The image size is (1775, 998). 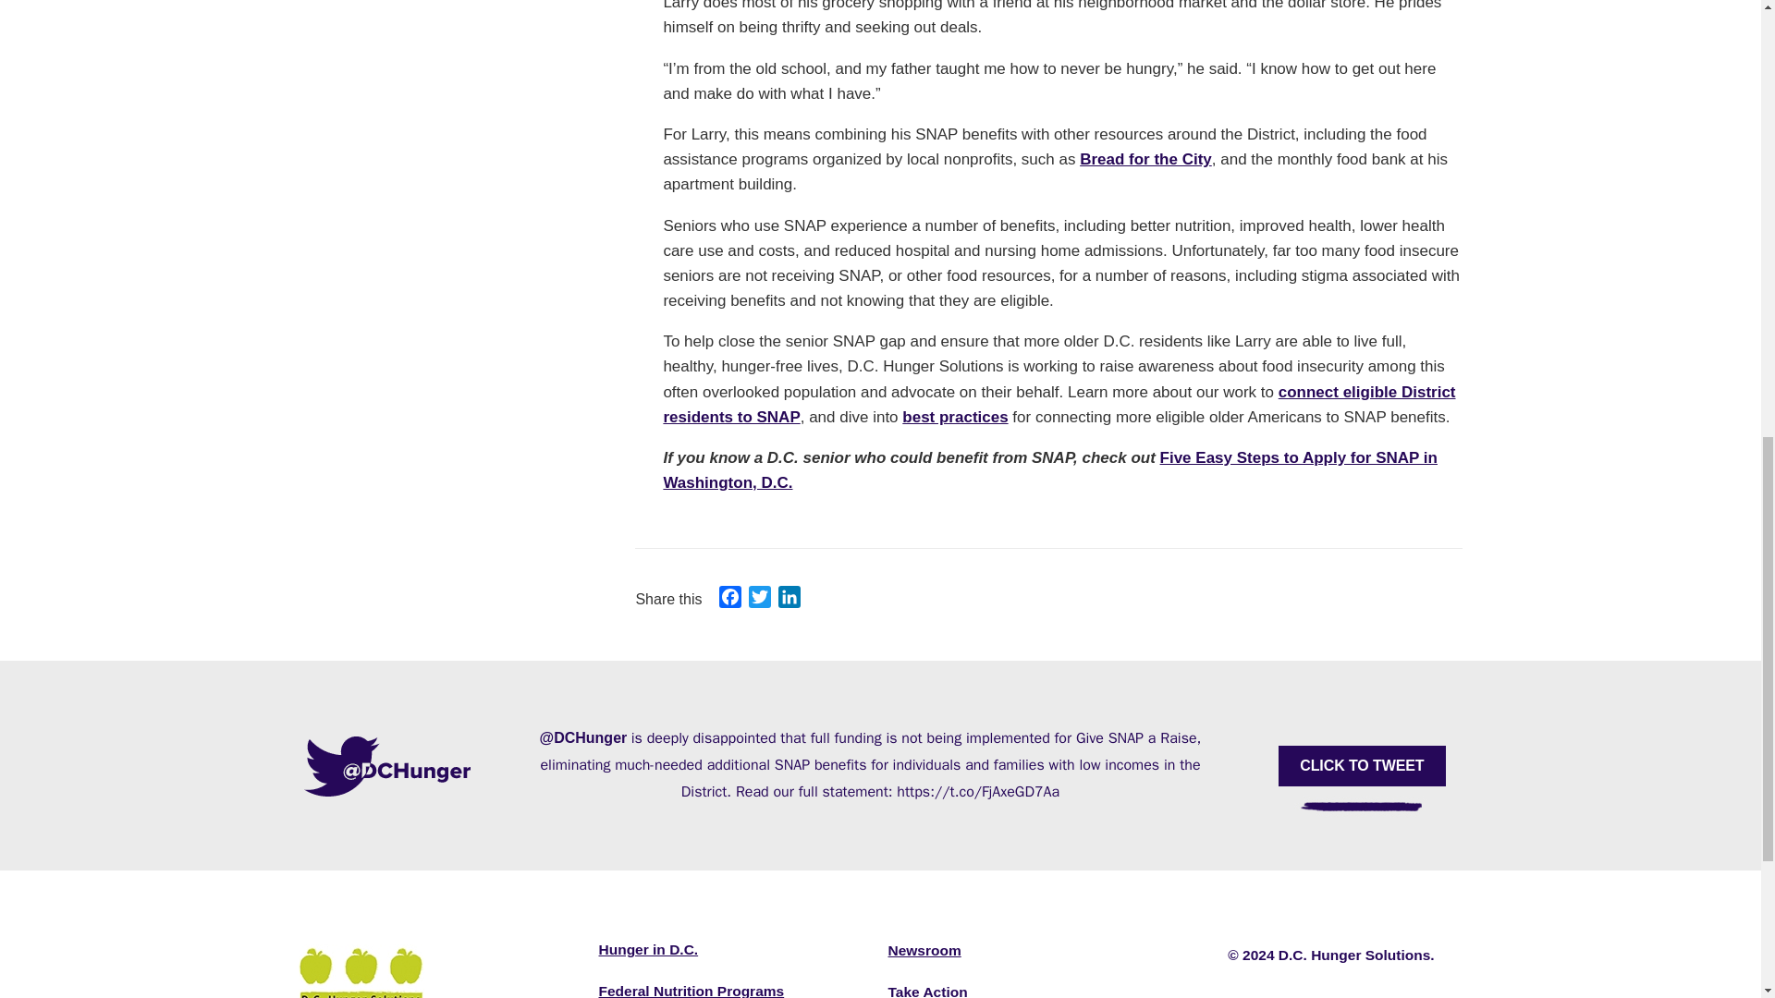 What do you see at coordinates (730, 600) in the screenshot?
I see `Facebook` at bounding box center [730, 600].